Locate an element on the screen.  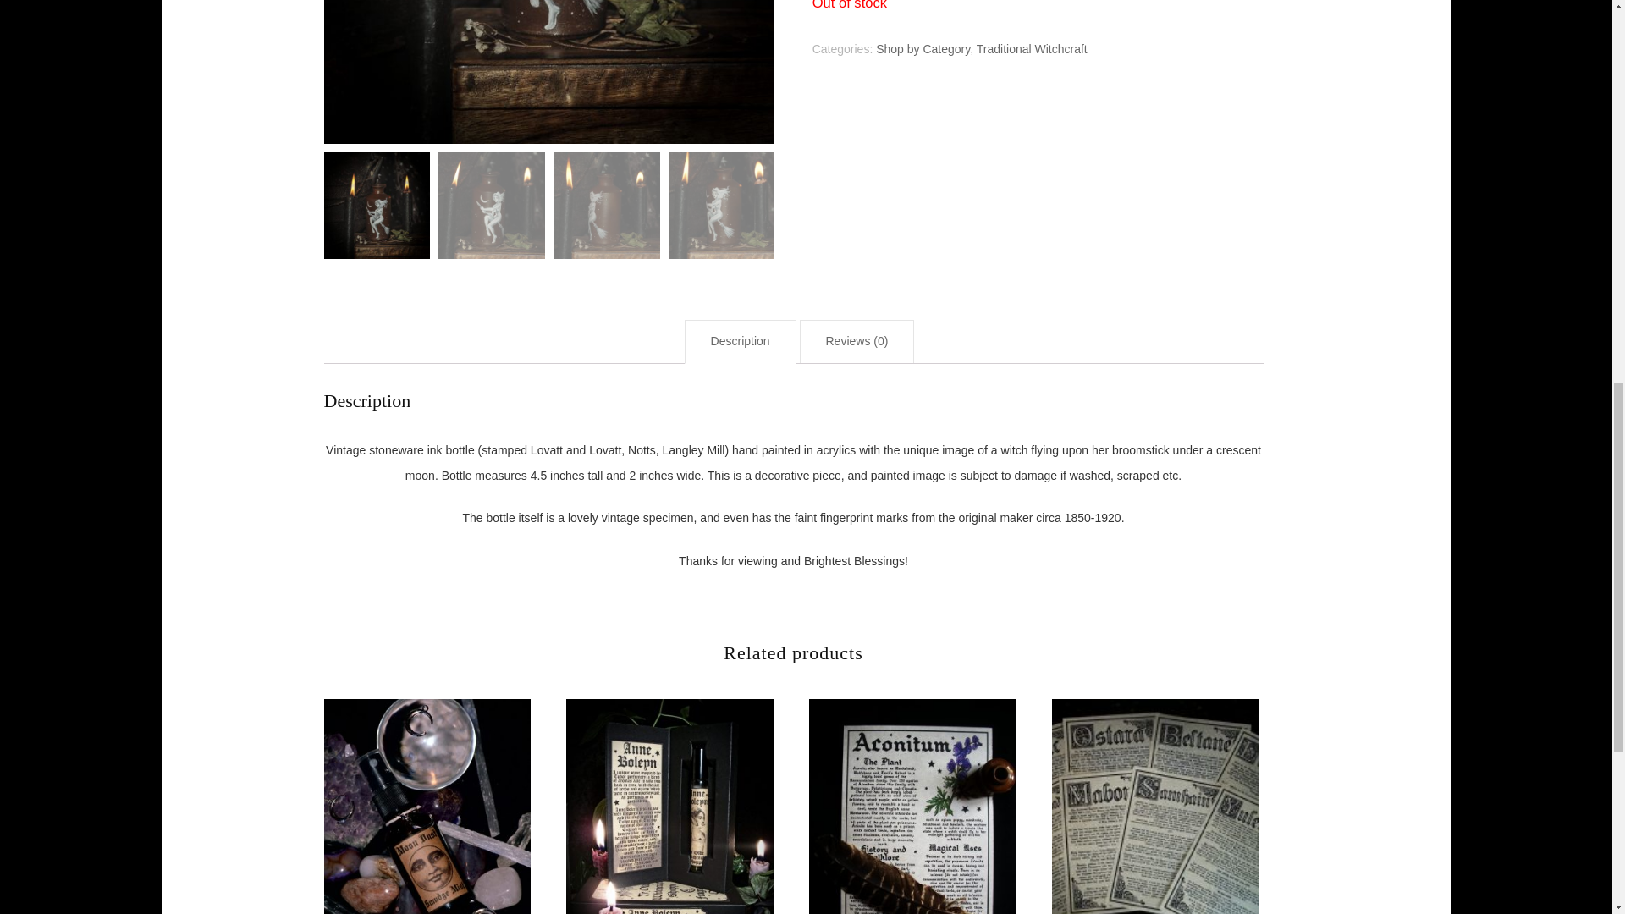
witch is located at coordinates (548, 71).